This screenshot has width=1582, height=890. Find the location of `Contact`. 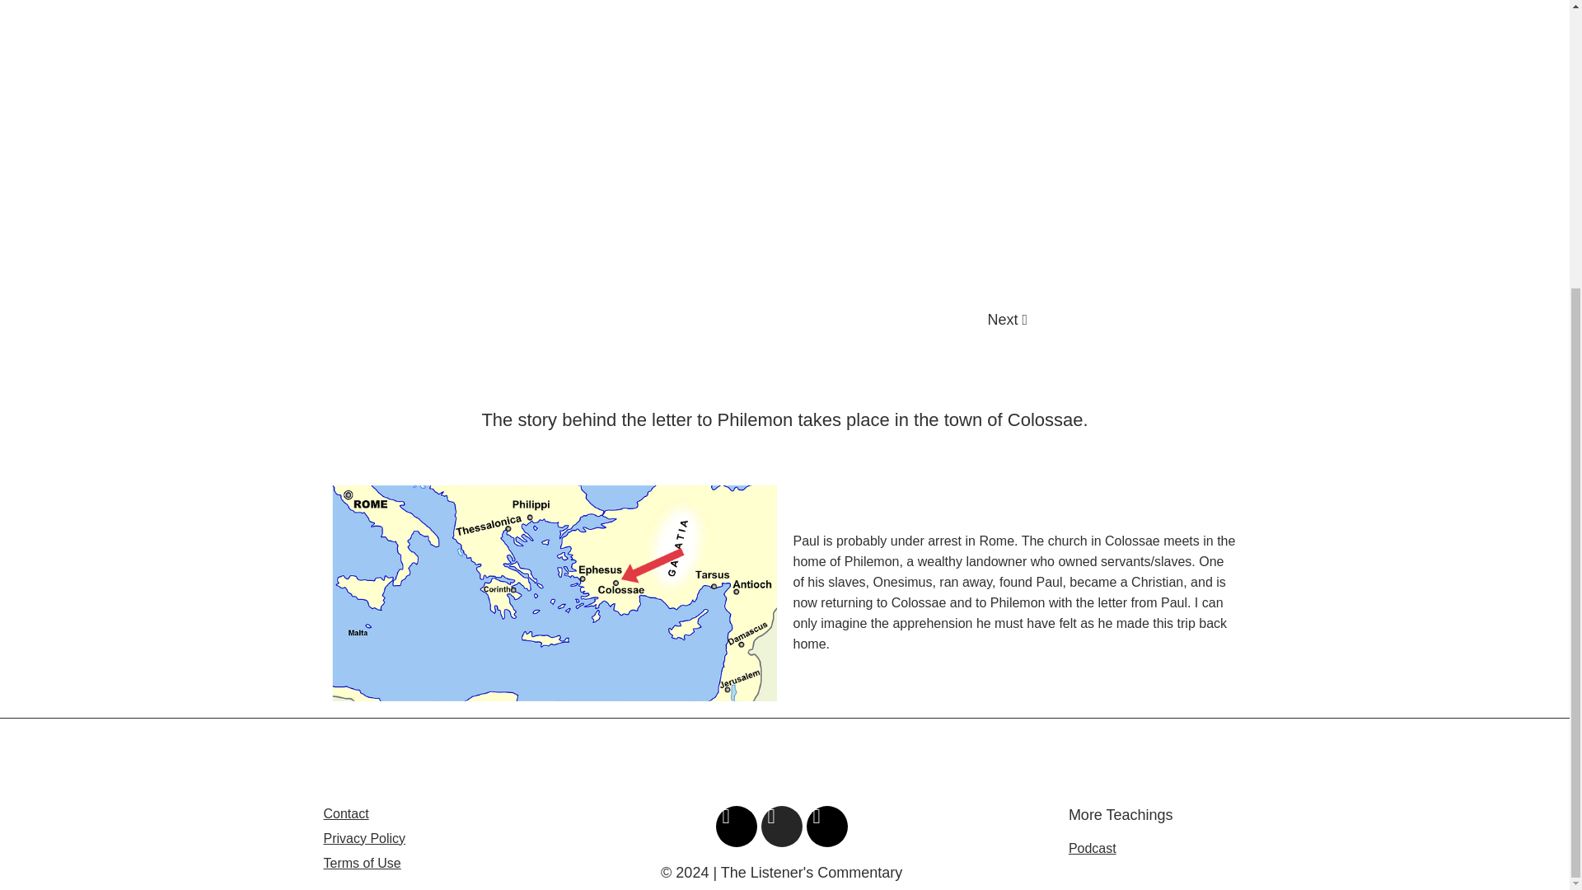

Contact is located at coordinates (345, 813).